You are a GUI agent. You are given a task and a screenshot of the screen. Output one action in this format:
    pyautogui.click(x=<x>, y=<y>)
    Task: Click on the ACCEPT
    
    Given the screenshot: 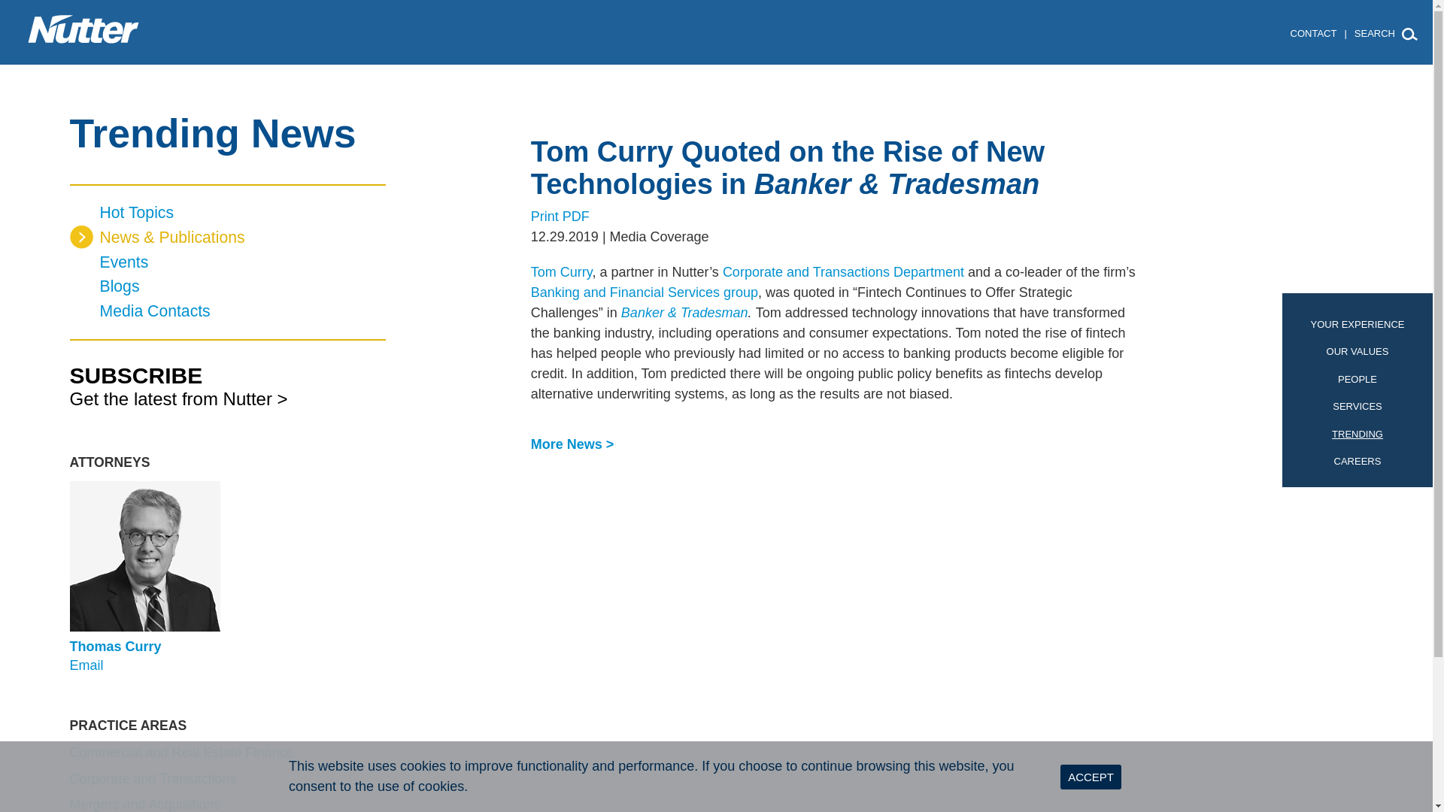 What is the action you would take?
    pyautogui.click(x=1091, y=776)
    